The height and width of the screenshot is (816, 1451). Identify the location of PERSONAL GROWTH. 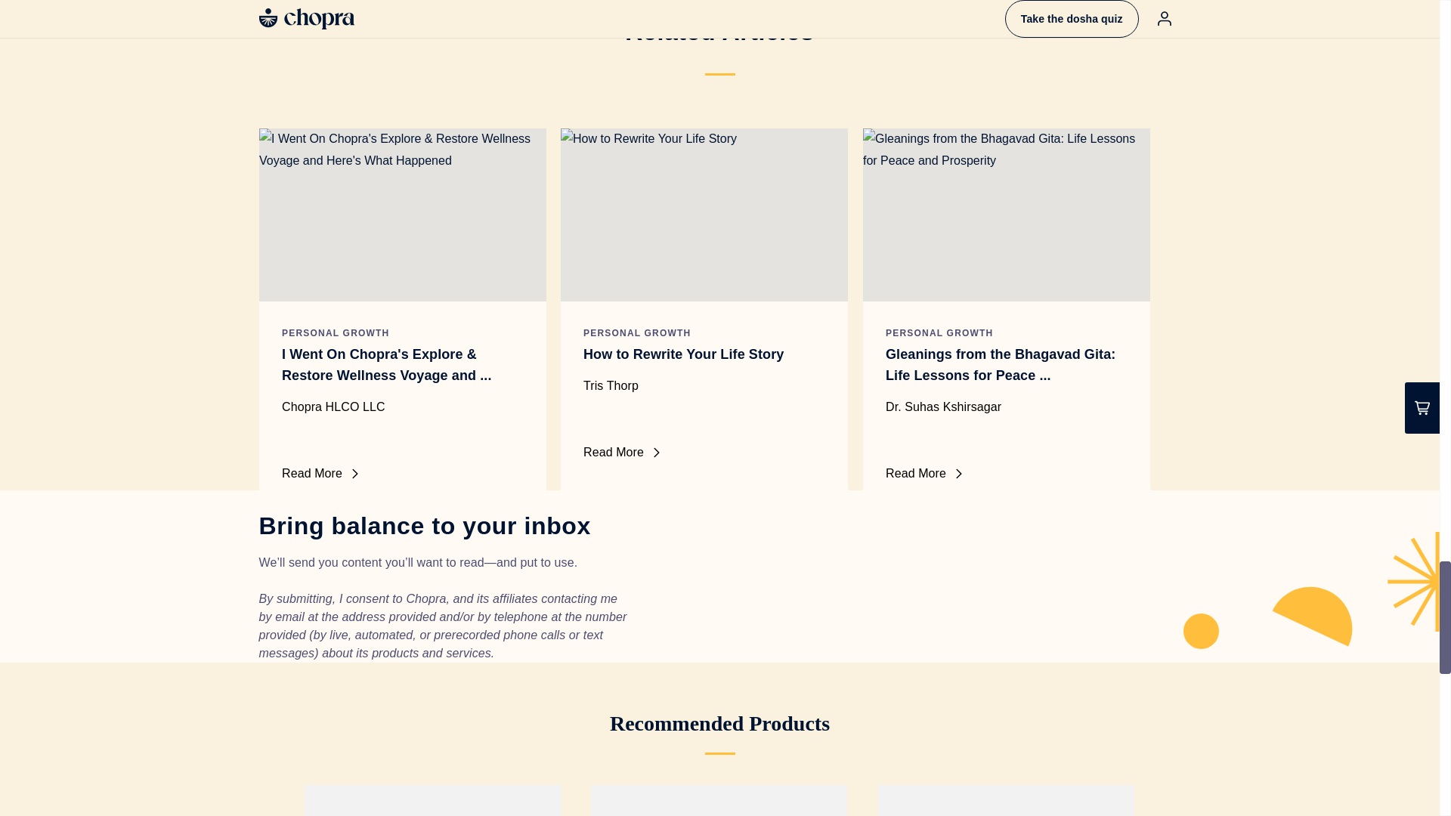
(939, 333).